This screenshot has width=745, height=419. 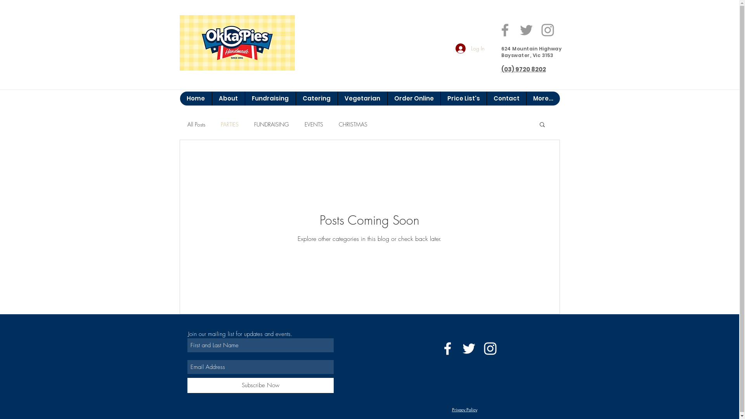 I want to click on Contact, so click(x=506, y=99).